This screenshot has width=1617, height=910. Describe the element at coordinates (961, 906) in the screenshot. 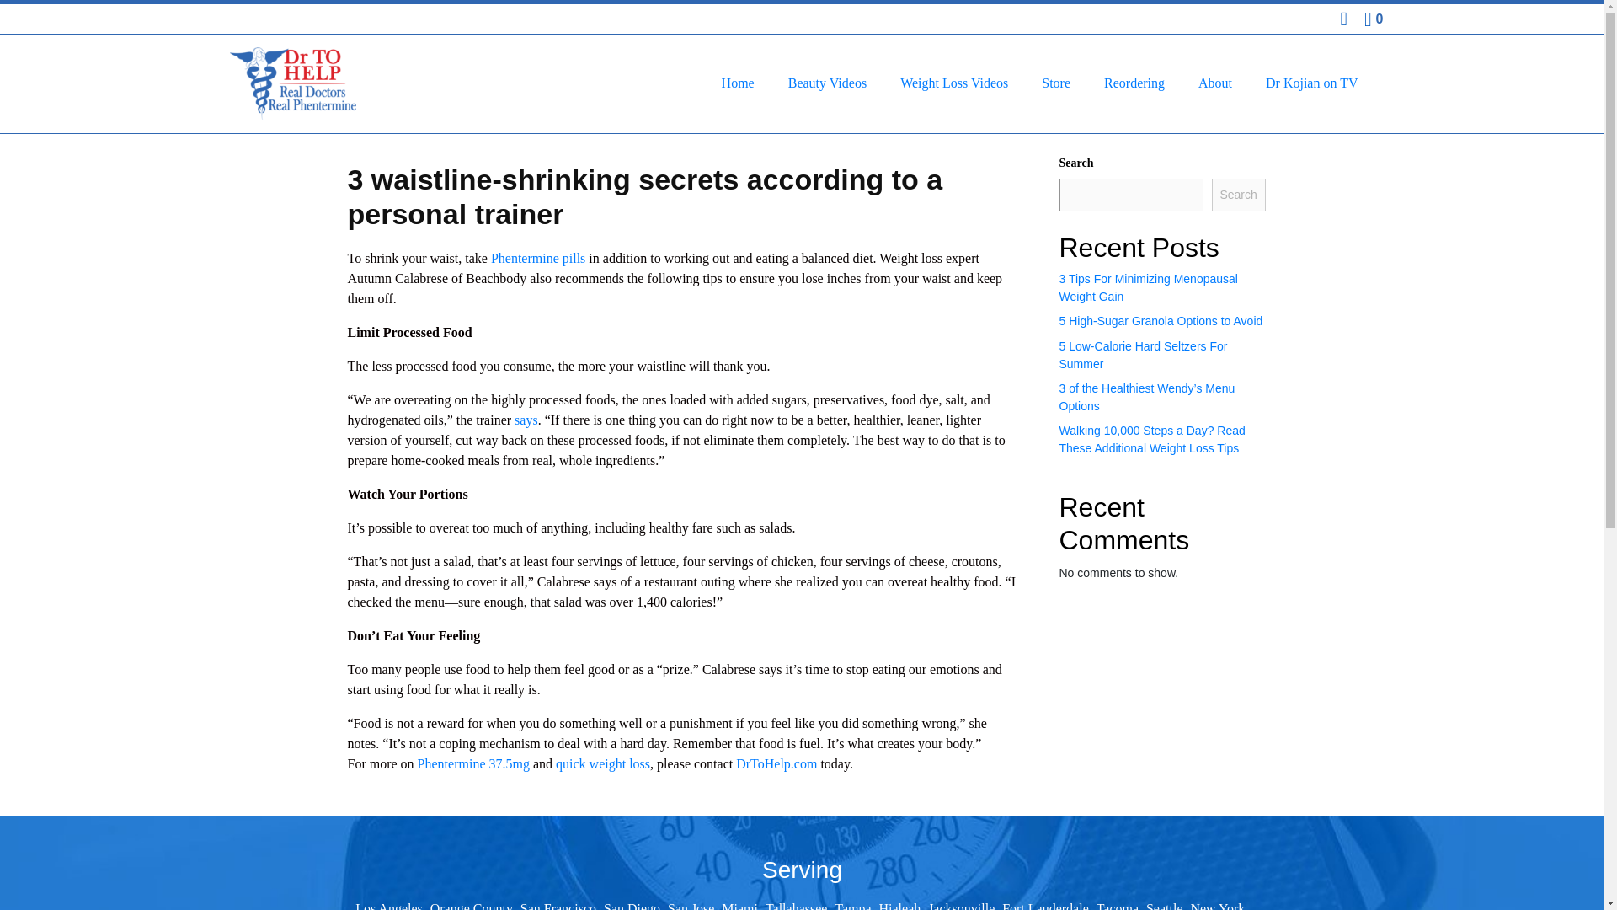

I see `Jacksonville` at that location.